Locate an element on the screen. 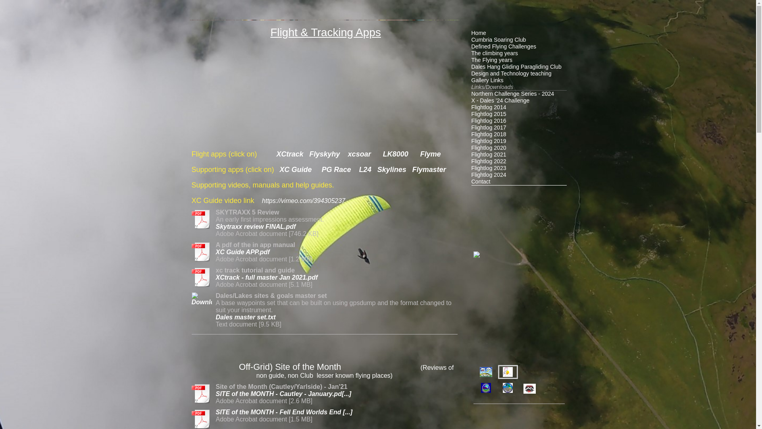 The width and height of the screenshot is (762, 429). Flymaster is located at coordinates (429, 169).